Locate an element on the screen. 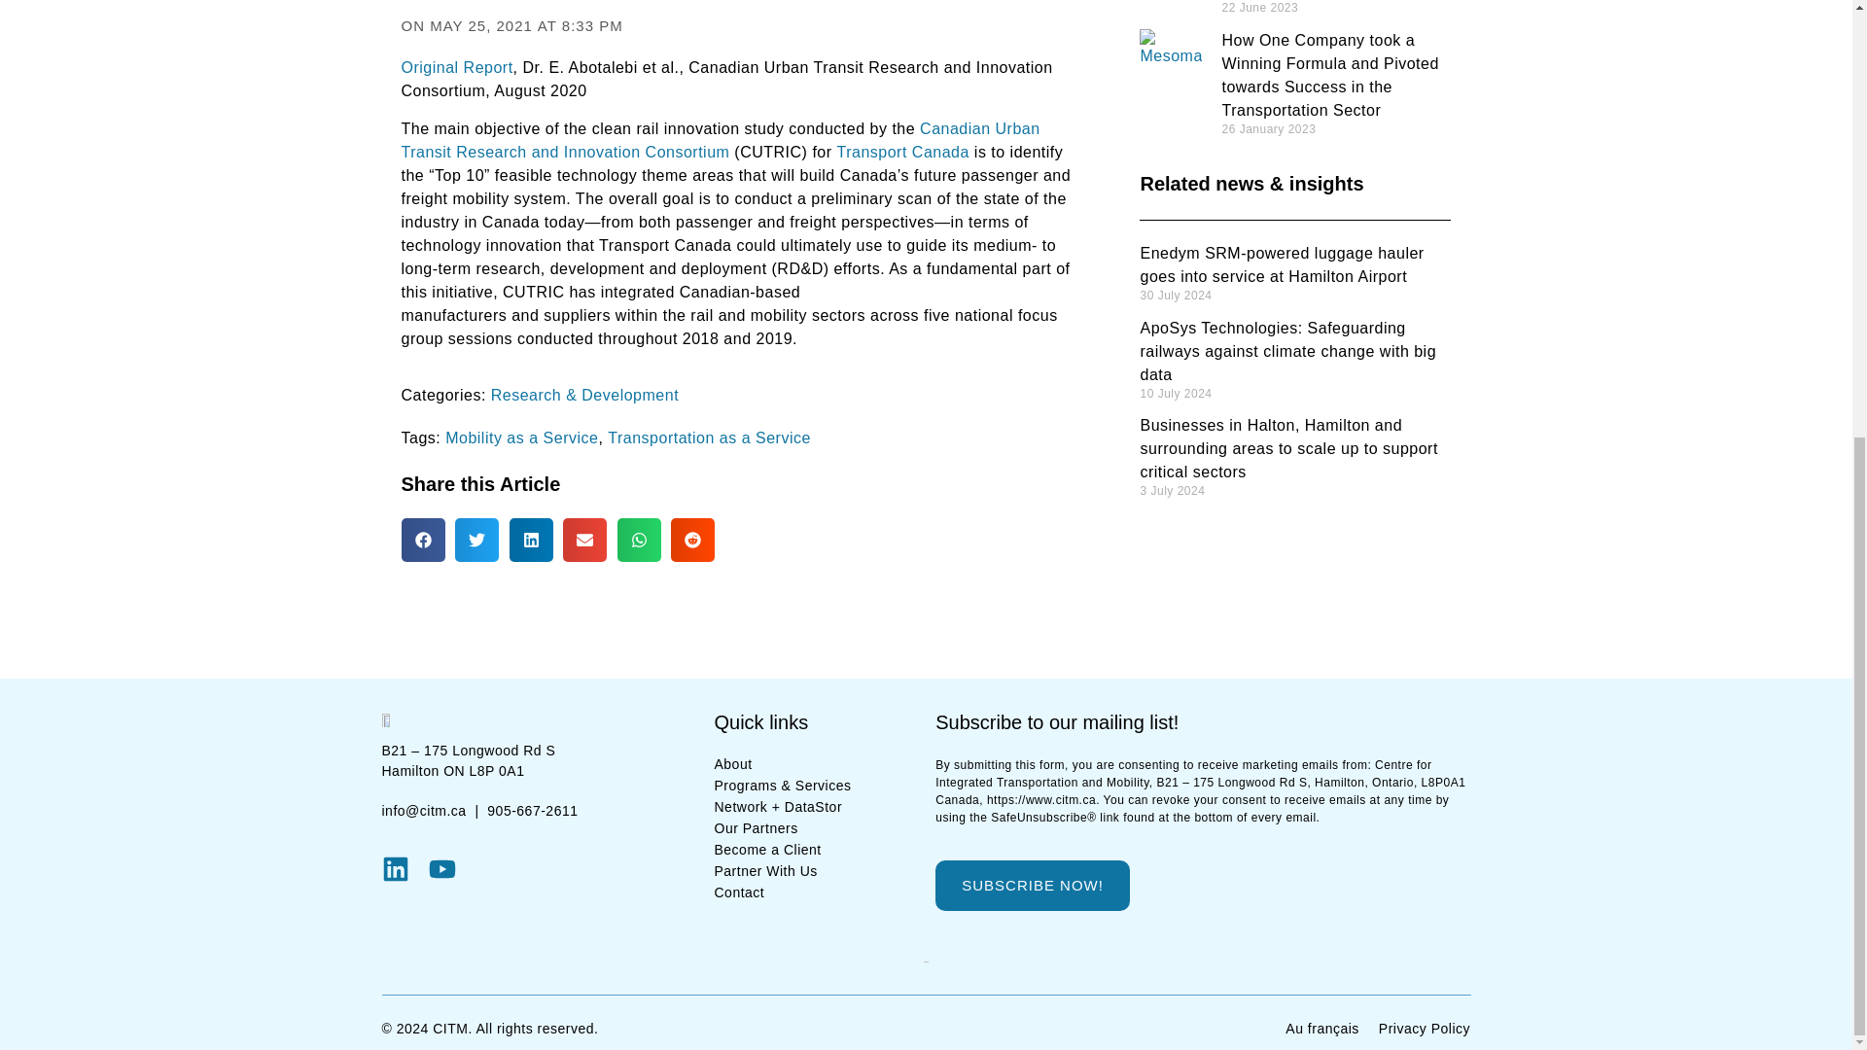 The height and width of the screenshot is (1050, 1867). Canadian Urban Transit Research and Innovation Consortium is located at coordinates (720, 140).